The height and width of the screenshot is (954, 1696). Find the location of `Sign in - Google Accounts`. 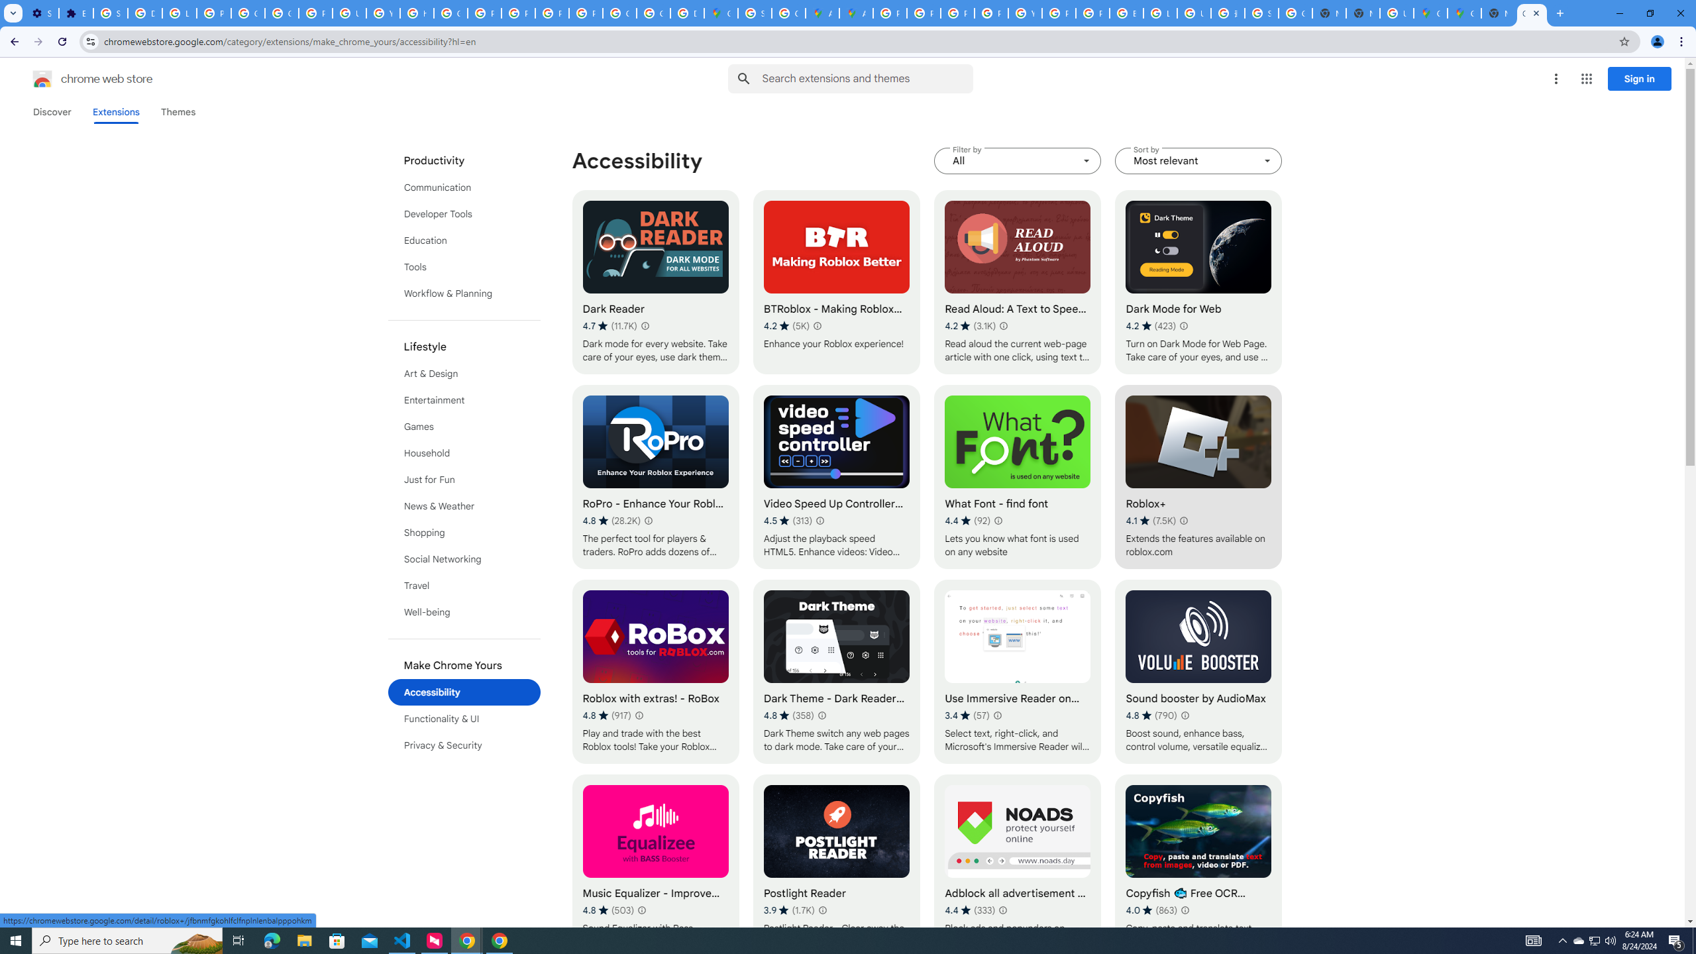

Sign in - Google Accounts is located at coordinates (755, 13).